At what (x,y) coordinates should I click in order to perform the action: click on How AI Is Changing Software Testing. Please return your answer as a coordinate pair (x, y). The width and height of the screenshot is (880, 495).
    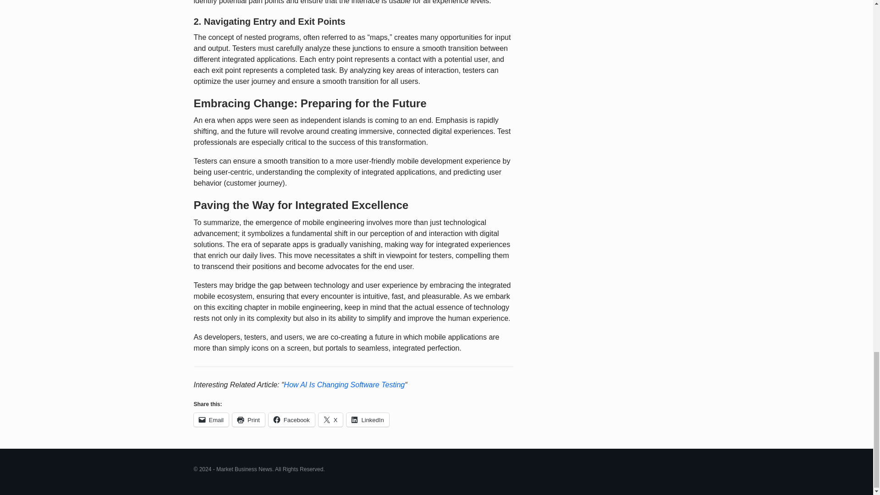
    Looking at the image, I should click on (344, 384).